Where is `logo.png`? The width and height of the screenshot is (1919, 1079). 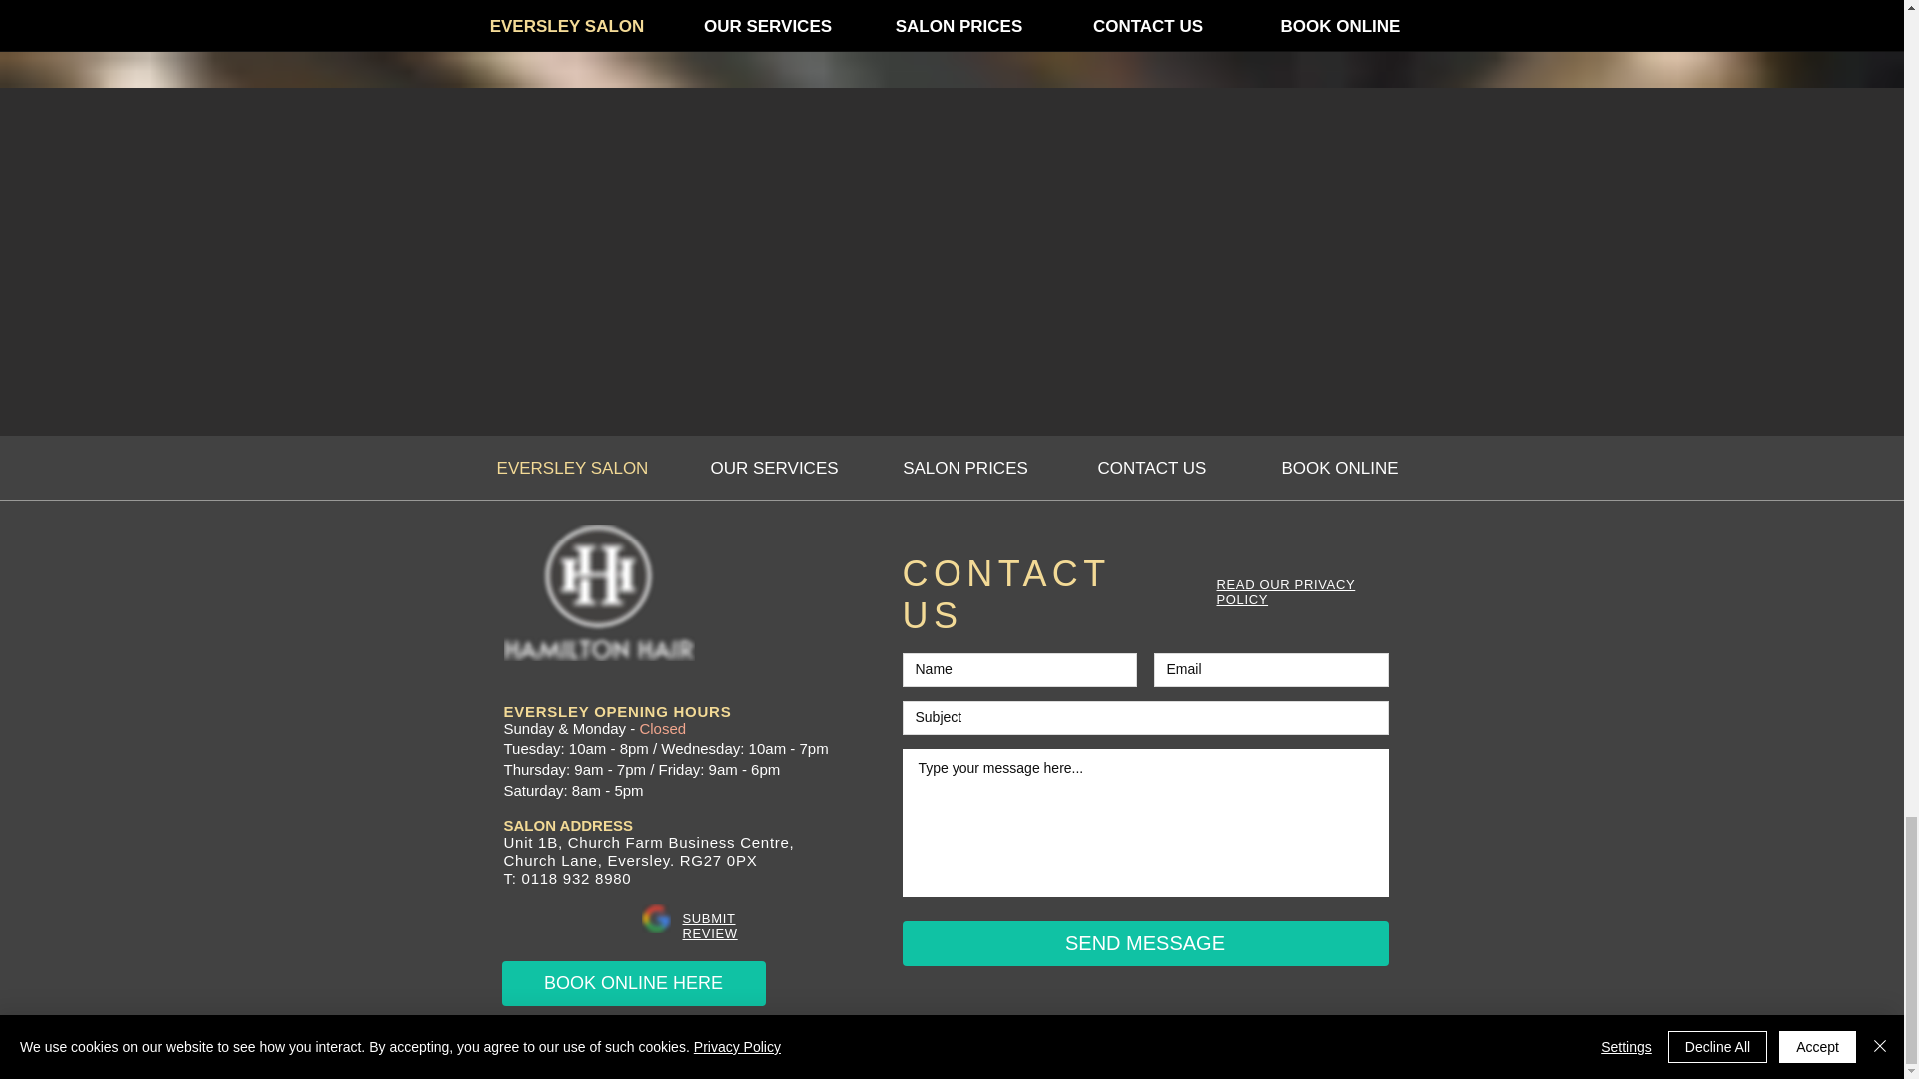 logo.png is located at coordinates (599, 592).